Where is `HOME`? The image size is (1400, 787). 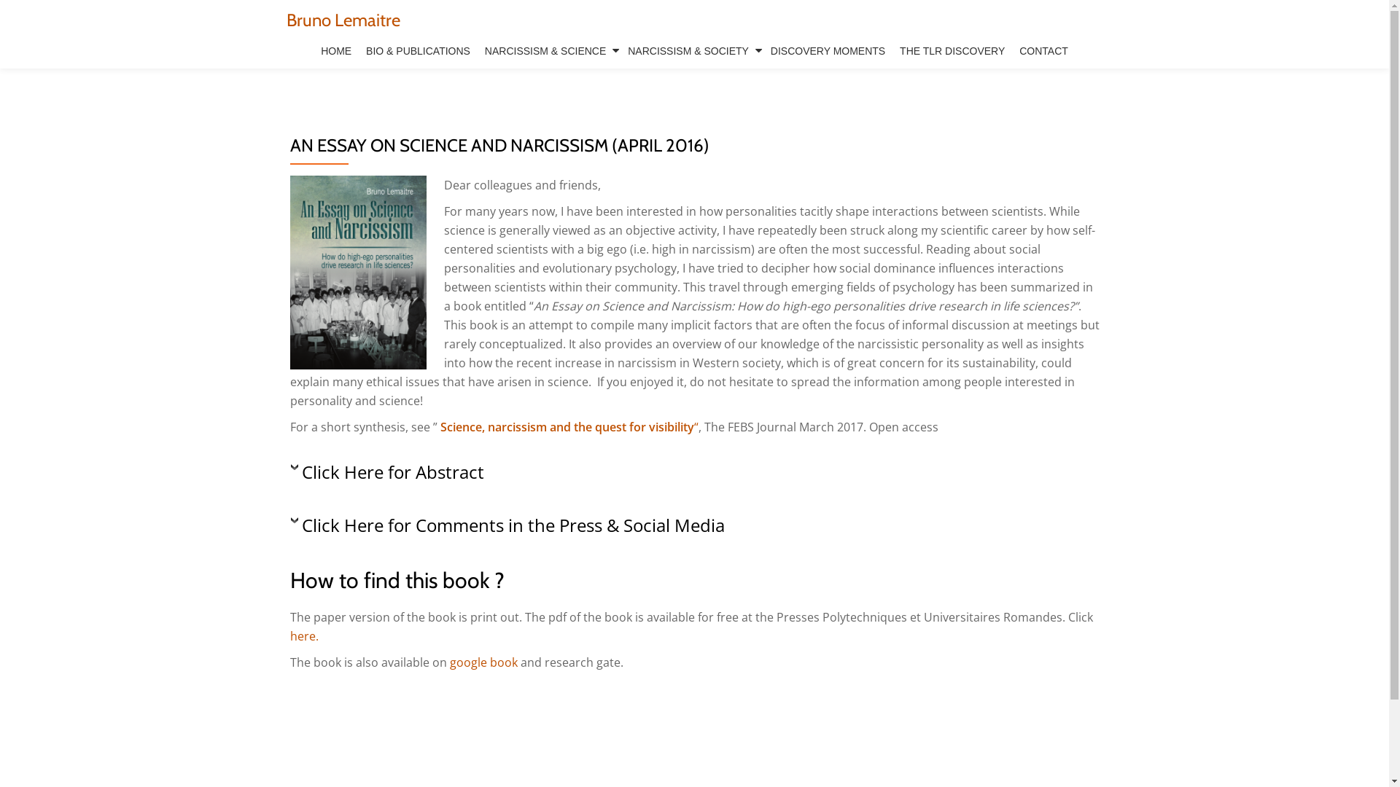
HOME is located at coordinates (335, 51).